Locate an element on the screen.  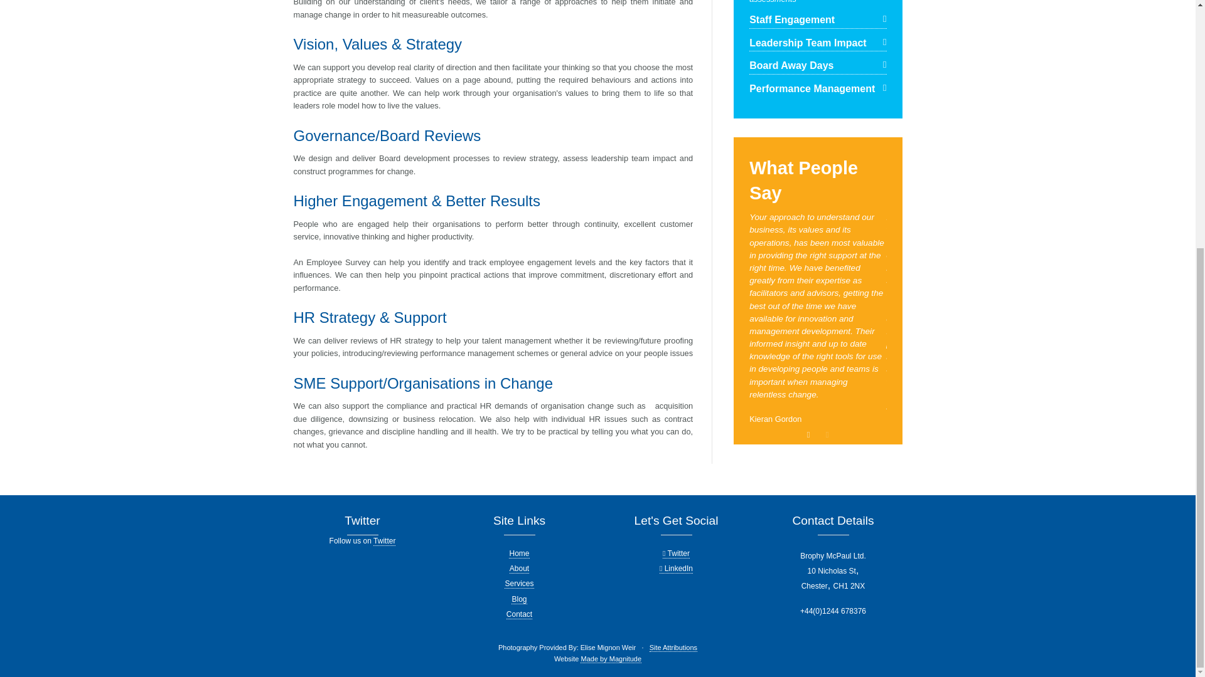
1 is located at coordinates (808, 435).